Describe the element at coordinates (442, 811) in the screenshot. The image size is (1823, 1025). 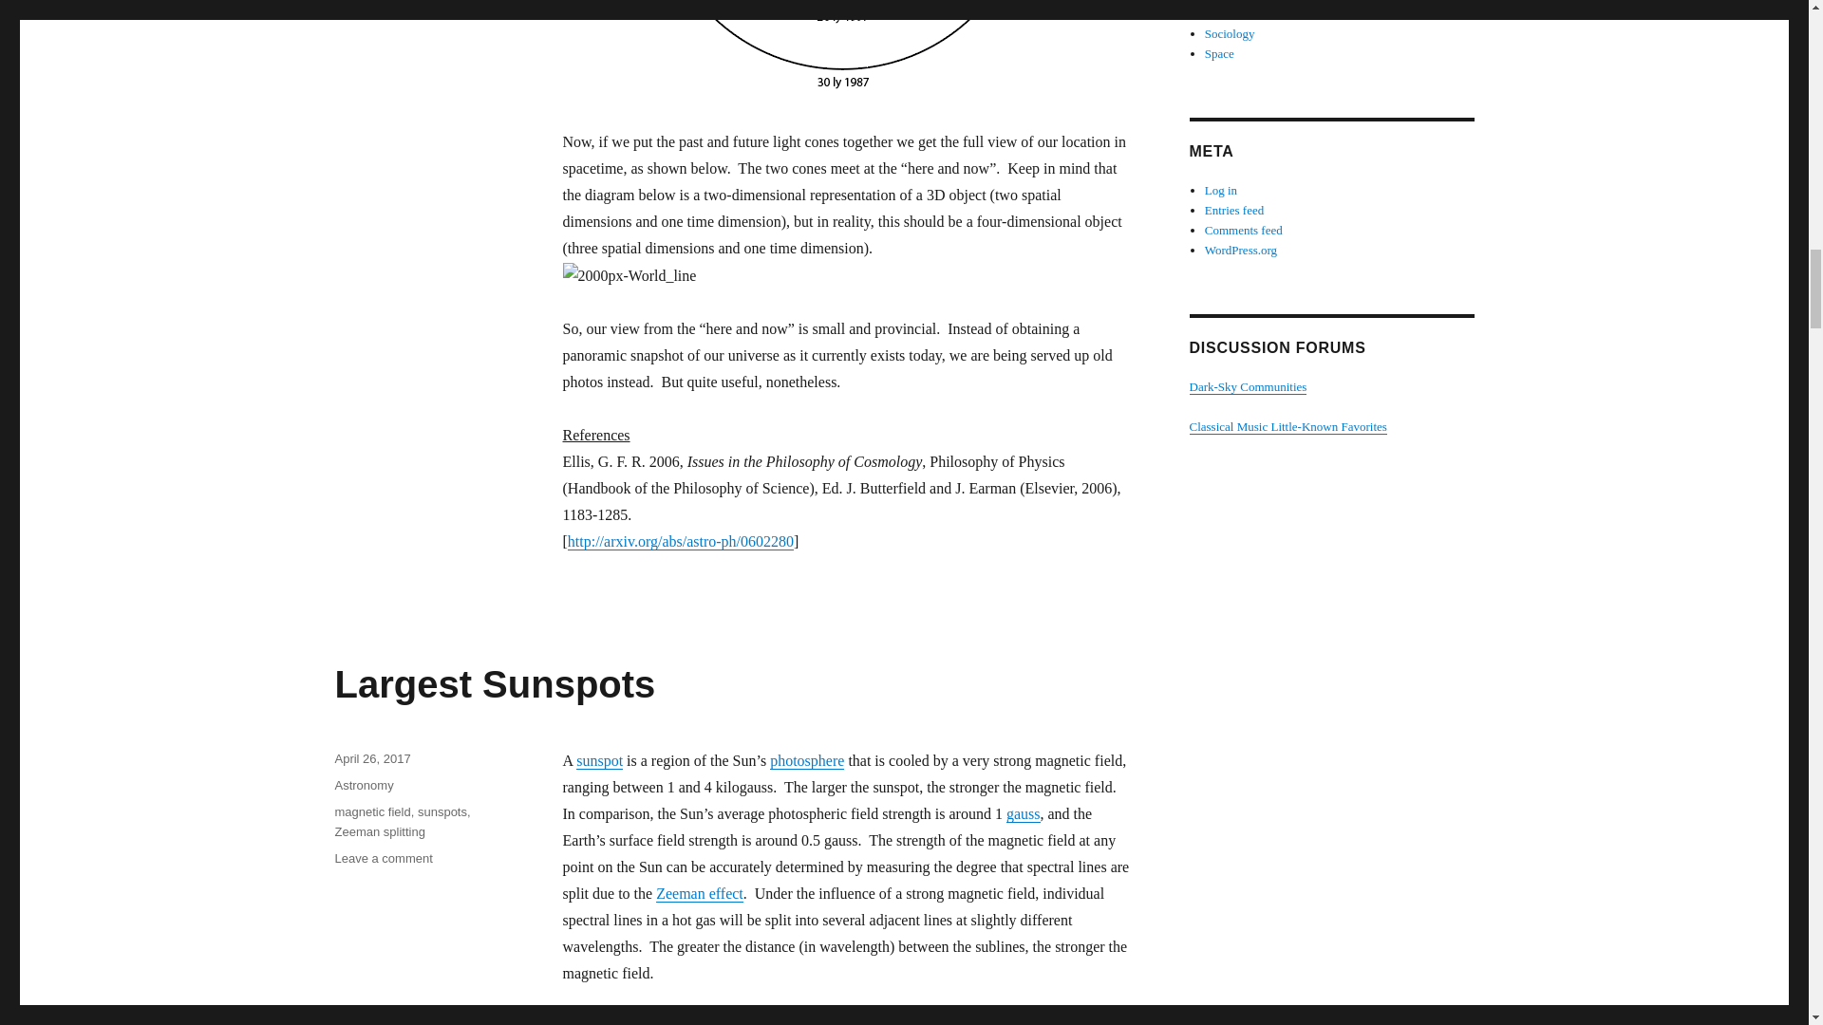
I see `Zeeman splitting` at that location.